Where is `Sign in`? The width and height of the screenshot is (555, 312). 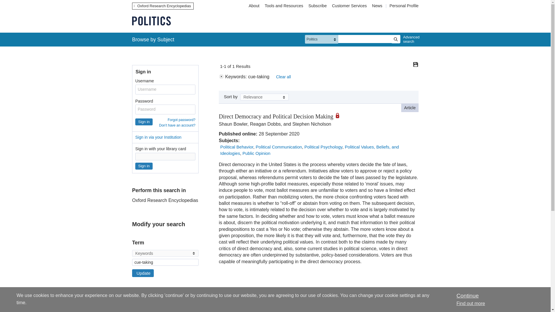
Sign in is located at coordinates (144, 166).